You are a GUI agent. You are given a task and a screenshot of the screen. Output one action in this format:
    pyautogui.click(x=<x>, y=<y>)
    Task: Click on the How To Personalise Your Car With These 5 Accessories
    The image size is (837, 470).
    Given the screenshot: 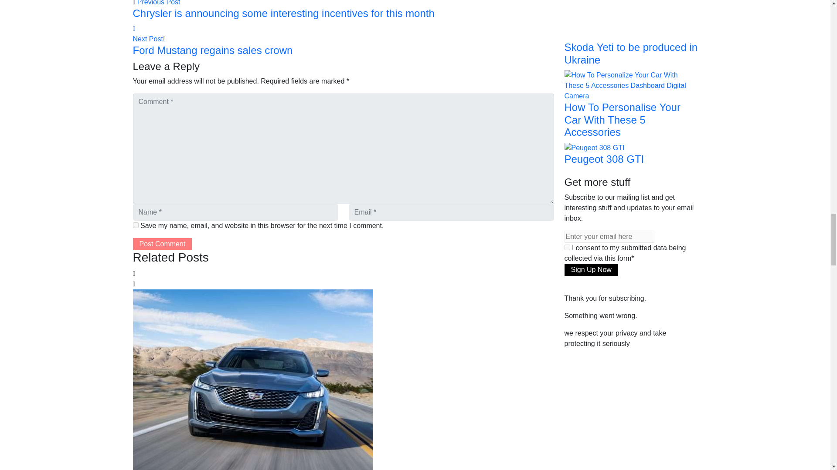 What is the action you would take?
    pyautogui.click(x=630, y=85)
    